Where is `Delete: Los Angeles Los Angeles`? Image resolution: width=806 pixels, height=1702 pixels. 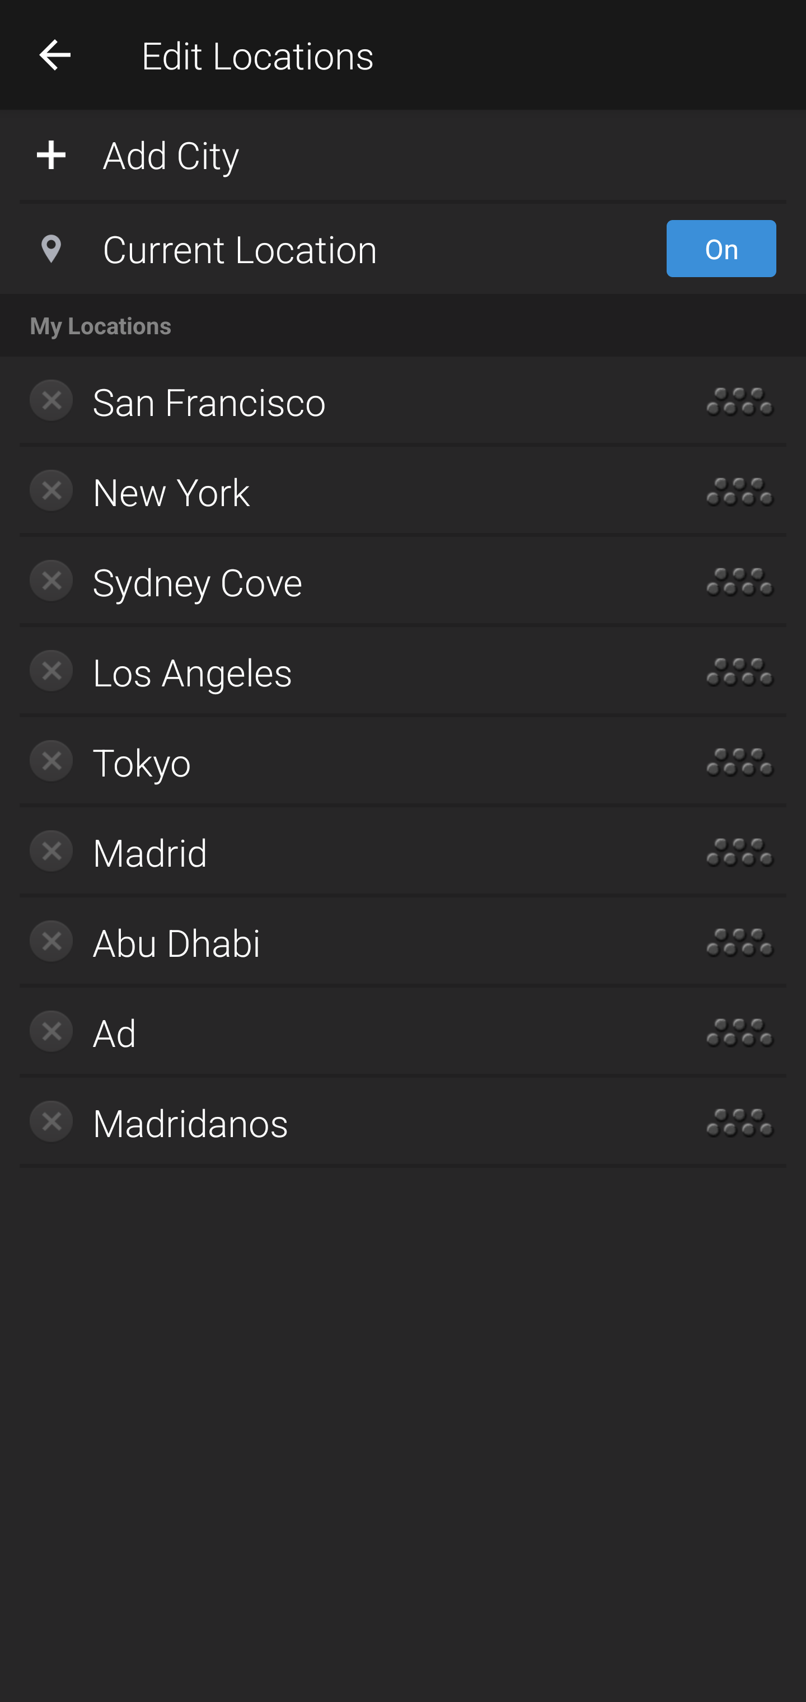 Delete: Los Angeles Los Angeles is located at coordinates (338, 672).